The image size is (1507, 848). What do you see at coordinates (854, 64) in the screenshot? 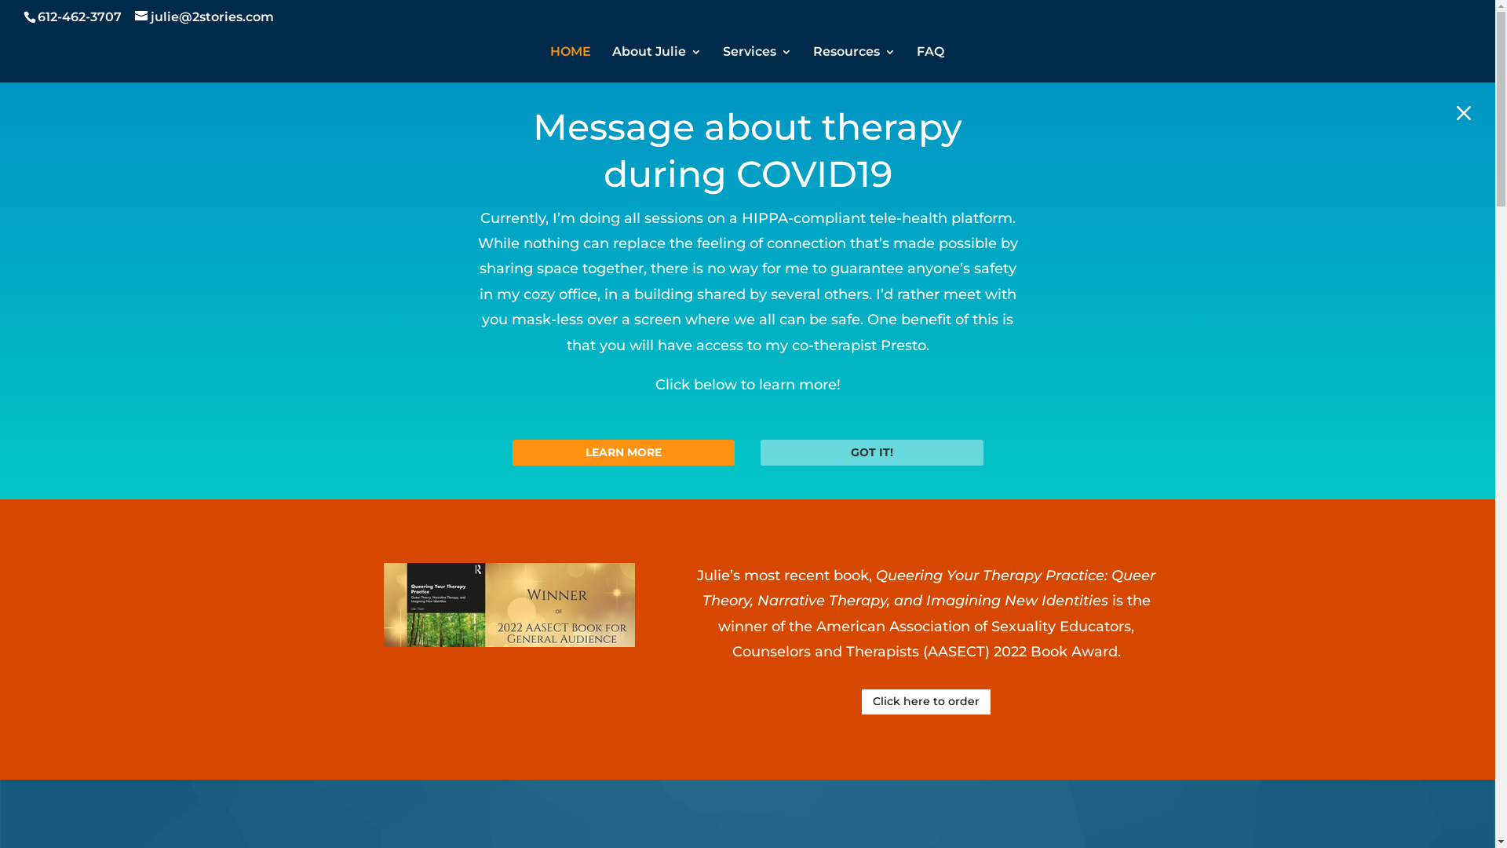
I see `Resources` at bounding box center [854, 64].